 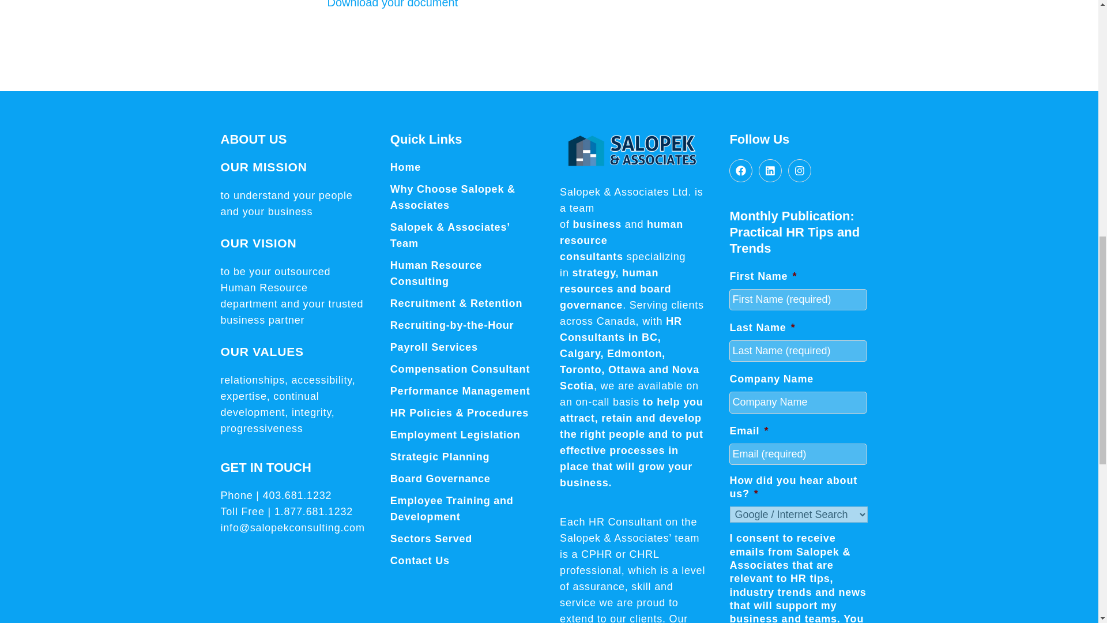 What do you see at coordinates (800, 171) in the screenshot?
I see `instagram` at bounding box center [800, 171].